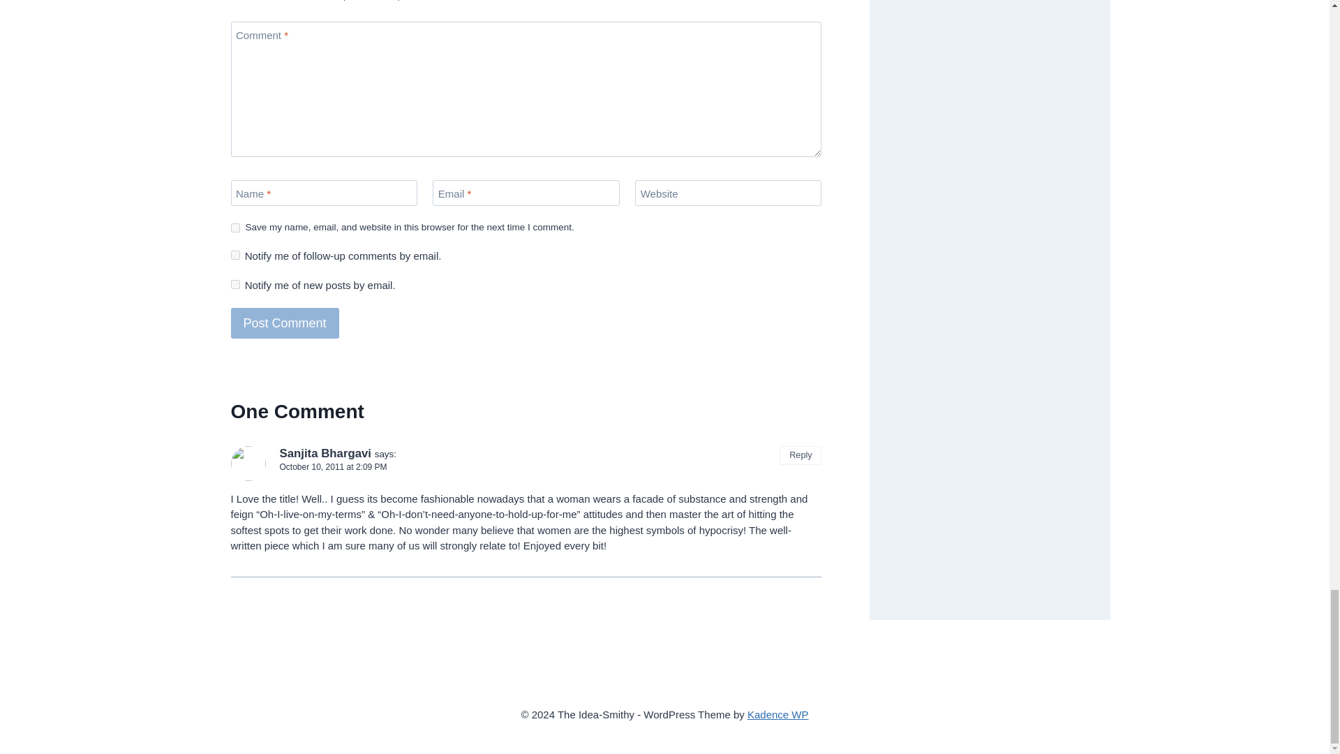  I want to click on yes, so click(234, 228).